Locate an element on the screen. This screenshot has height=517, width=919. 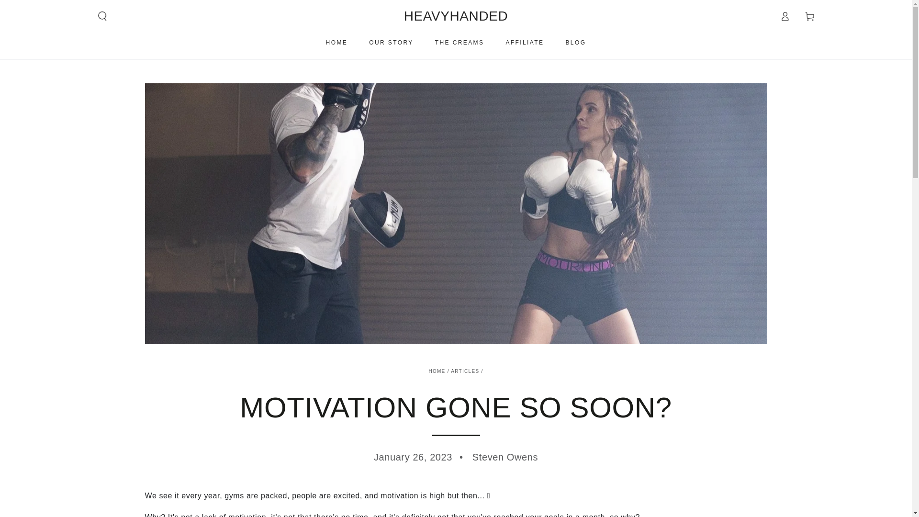
BLOG is located at coordinates (575, 42).